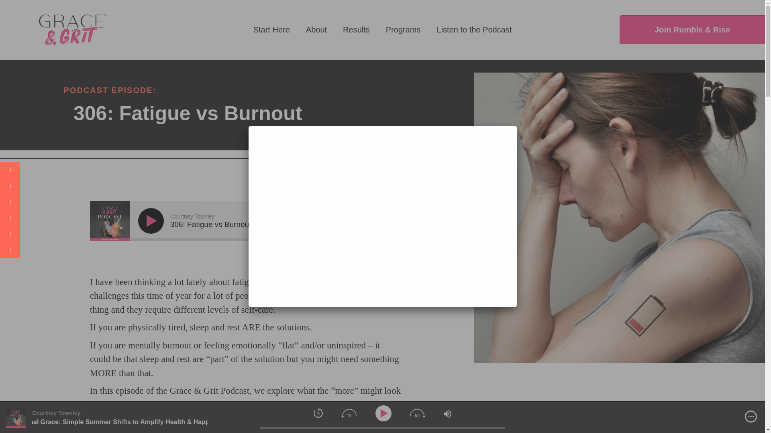  I want to click on Forward 60 seconds, so click(418, 413).